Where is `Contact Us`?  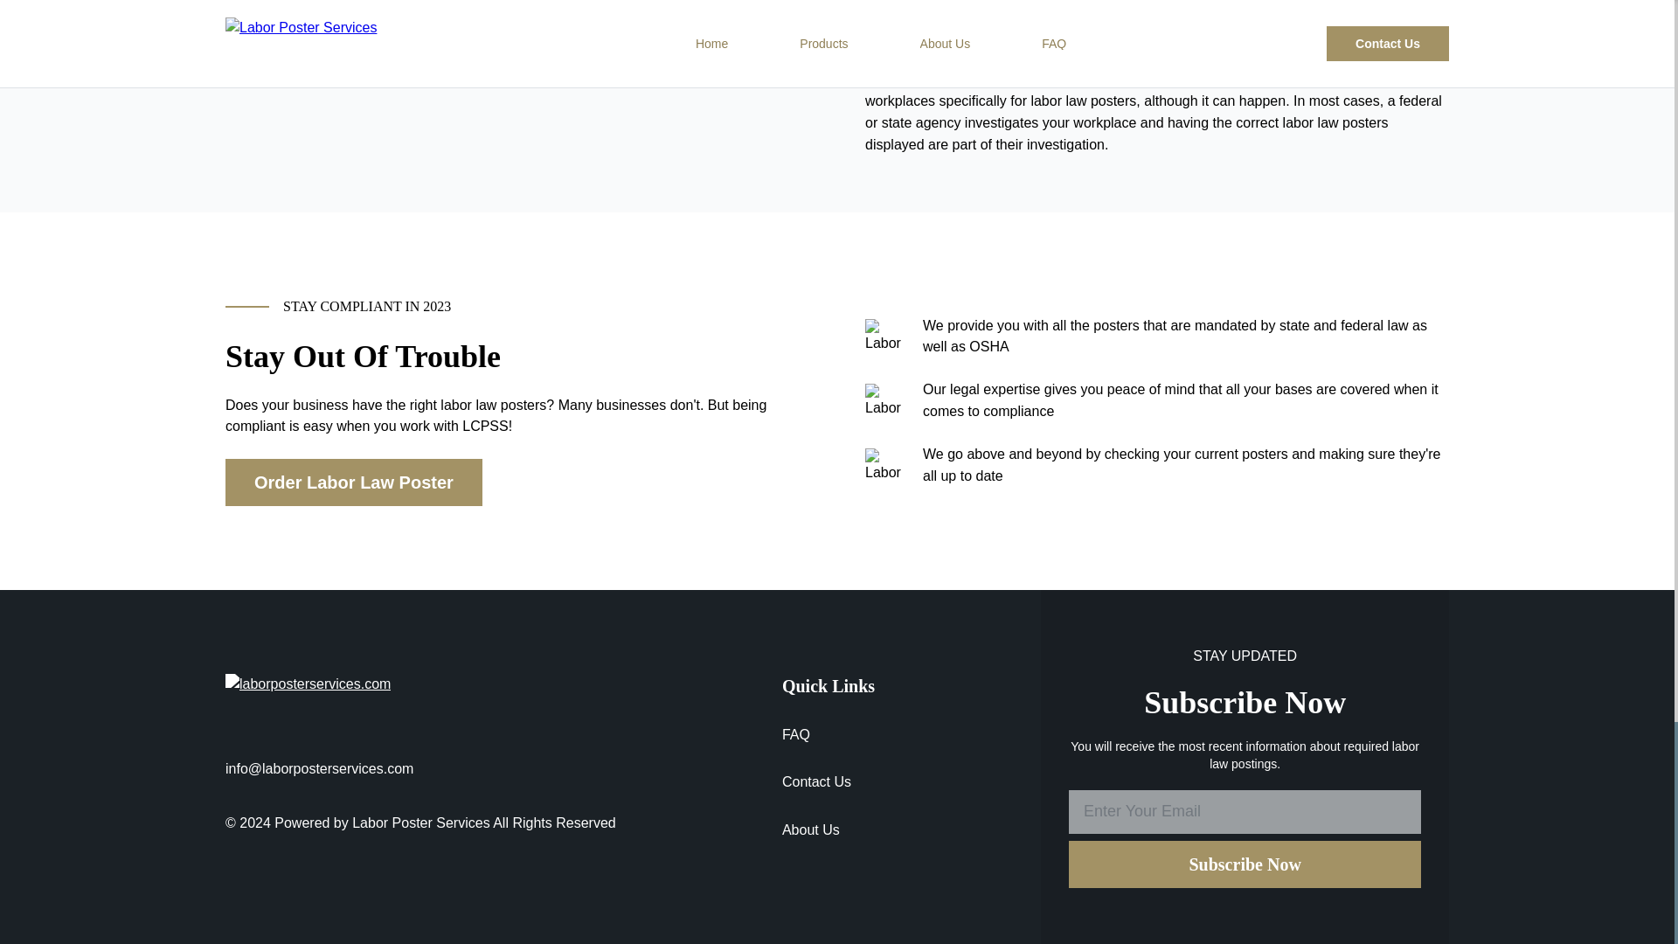
Contact Us is located at coordinates (828, 792).